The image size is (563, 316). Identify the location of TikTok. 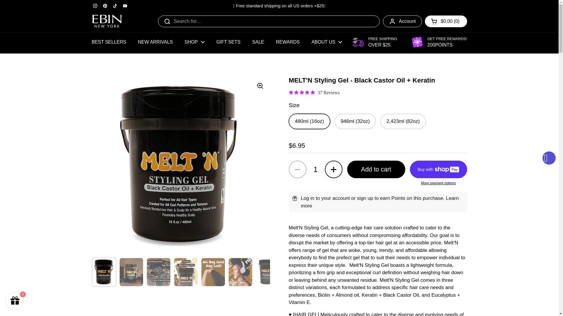
(115, 6).